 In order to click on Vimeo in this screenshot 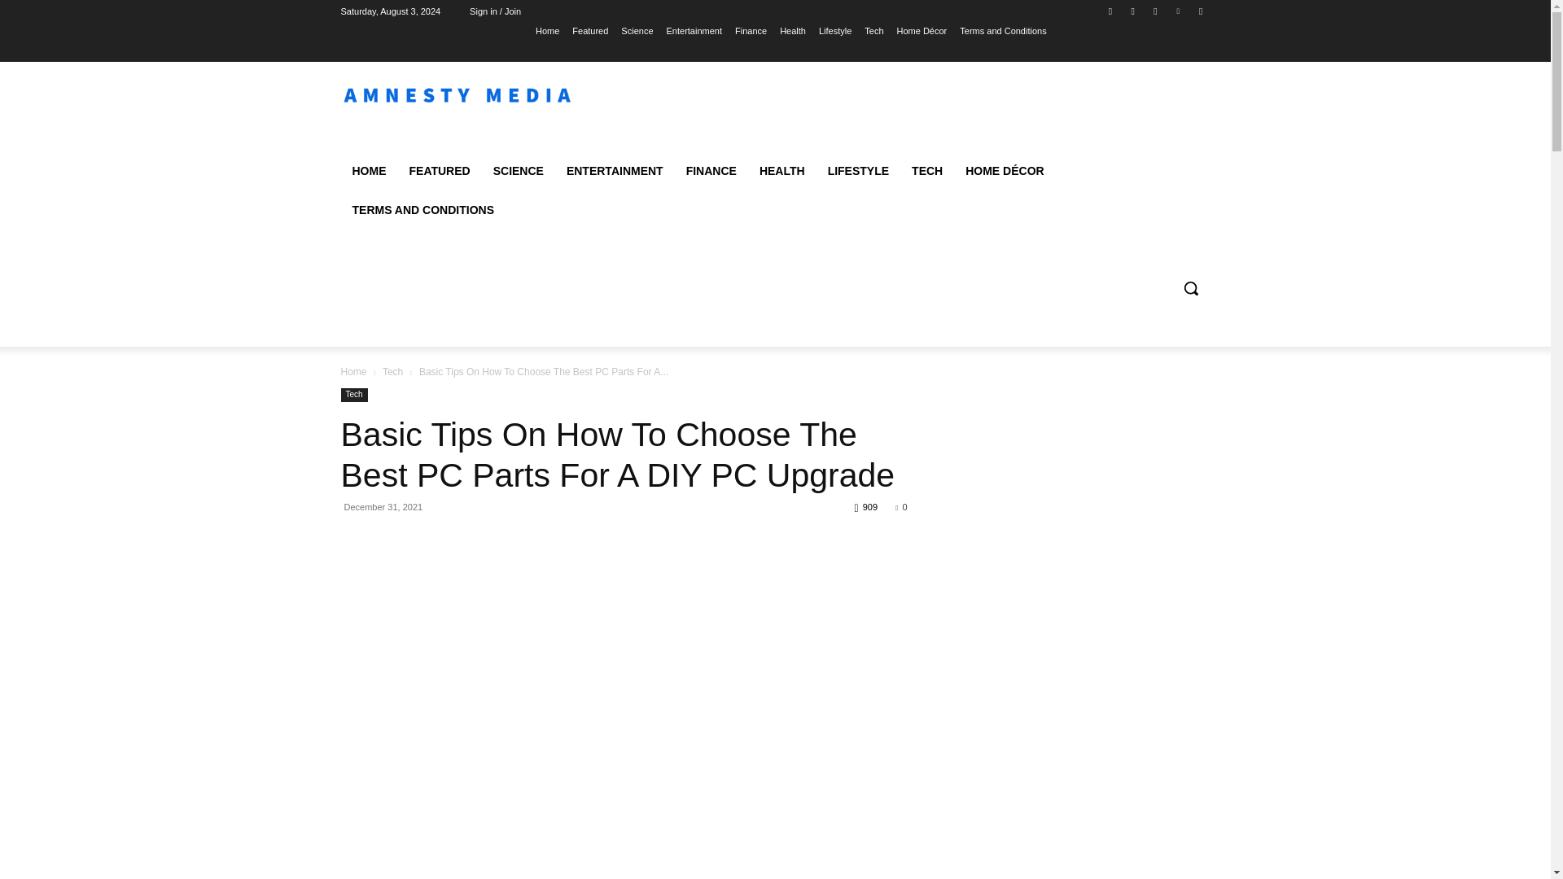, I will do `click(1179, 11)`.